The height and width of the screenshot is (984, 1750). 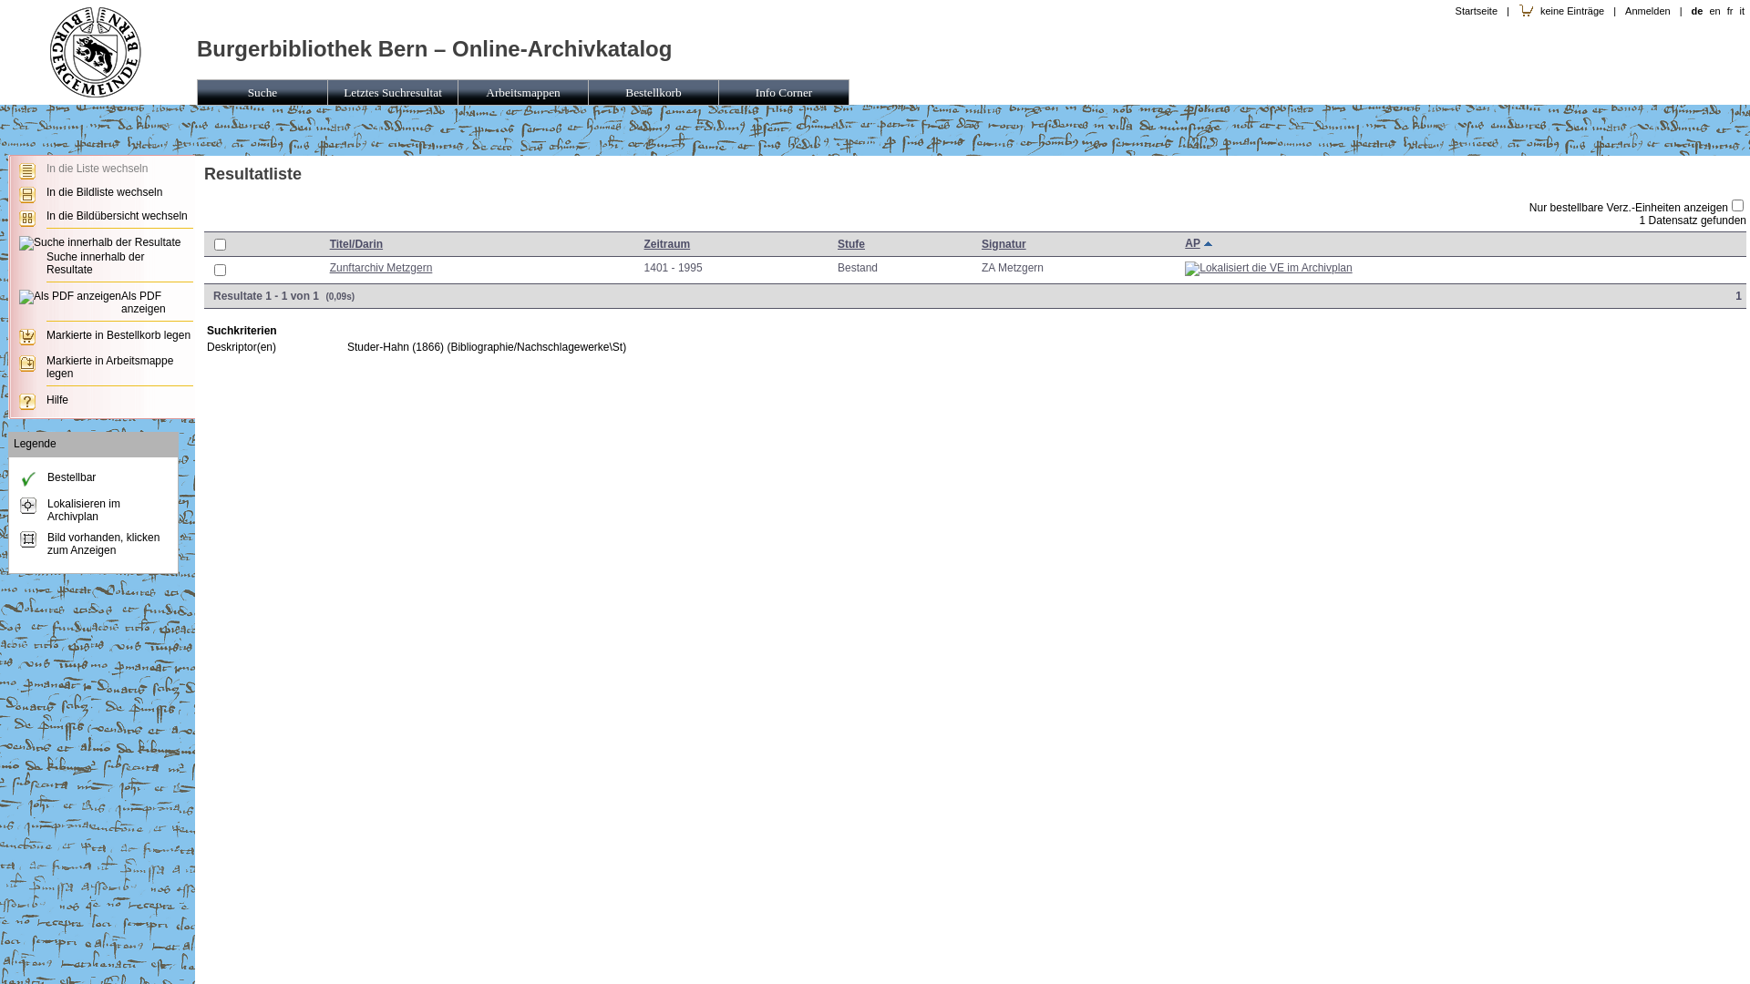 What do you see at coordinates (96, 94) in the screenshot?
I see `Startseite` at bounding box center [96, 94].